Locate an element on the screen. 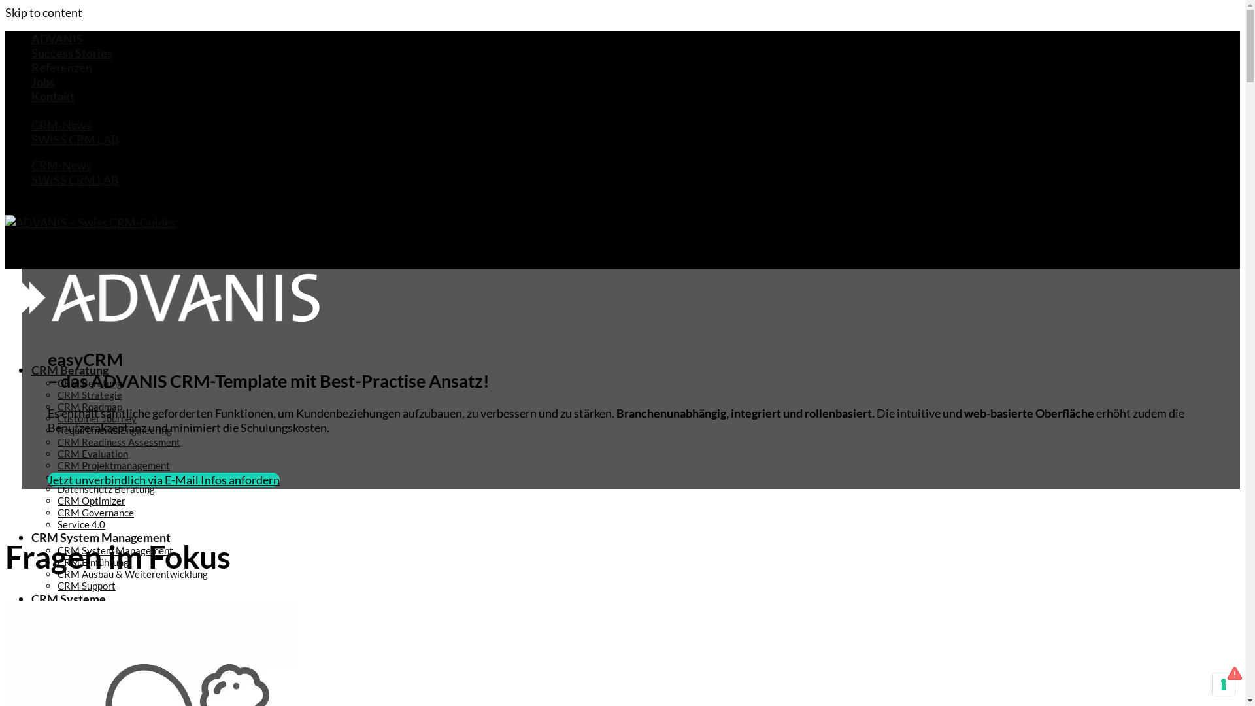 The height and width of the screenshot is (706, 1255). CRM-News is located at coordinates (61, 165).